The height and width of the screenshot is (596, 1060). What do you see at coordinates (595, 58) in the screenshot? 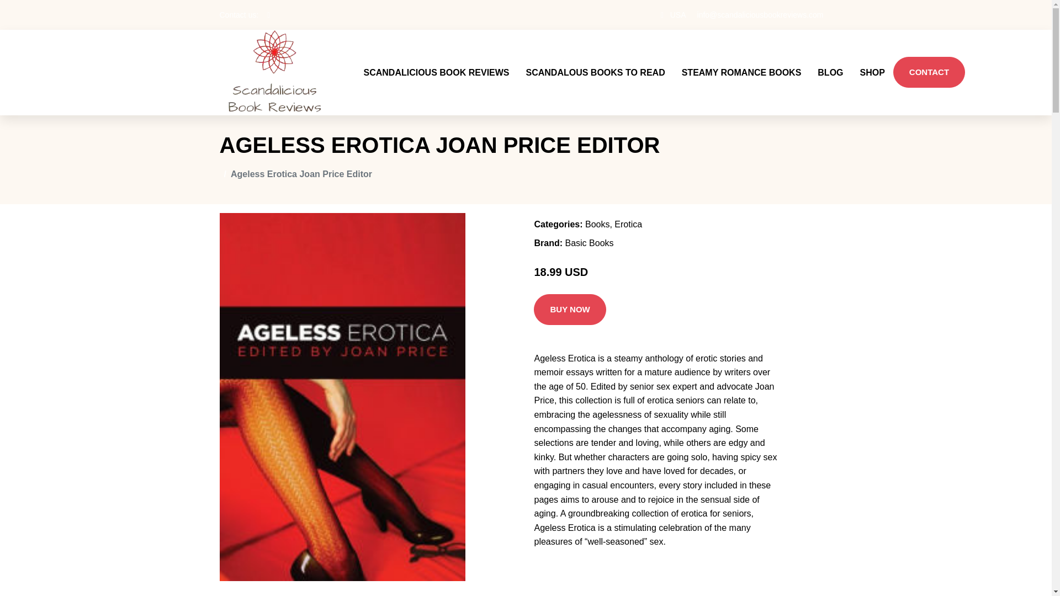
I see `SCANDALOUS BOOKS TO READ` at bounding box center [595, 58].